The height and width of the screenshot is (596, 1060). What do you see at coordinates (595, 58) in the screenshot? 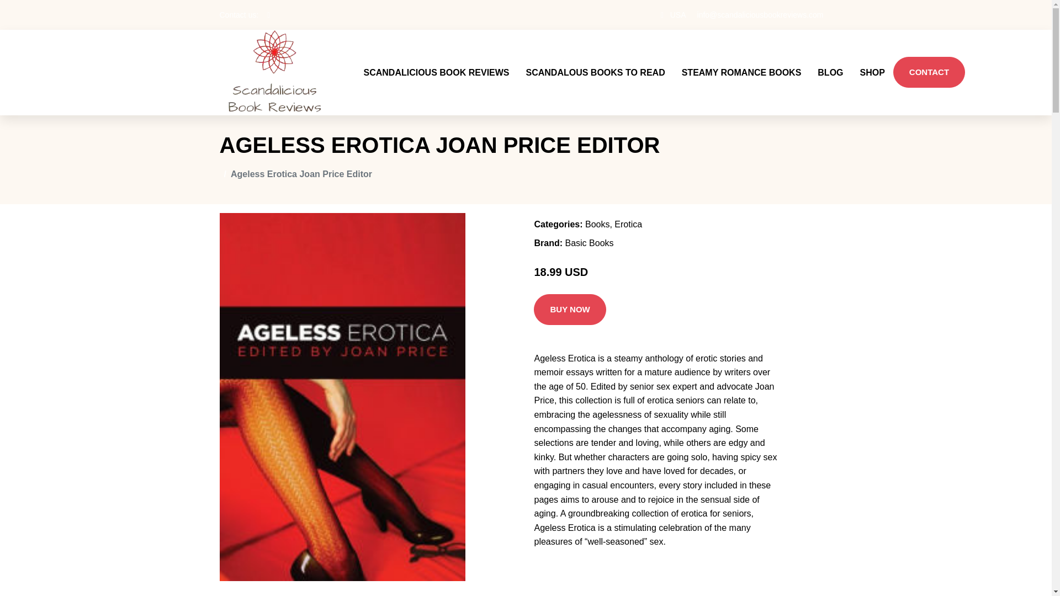
I see `SCANDALOUS BOOKS TO READ` at bounding box center [595, 58].